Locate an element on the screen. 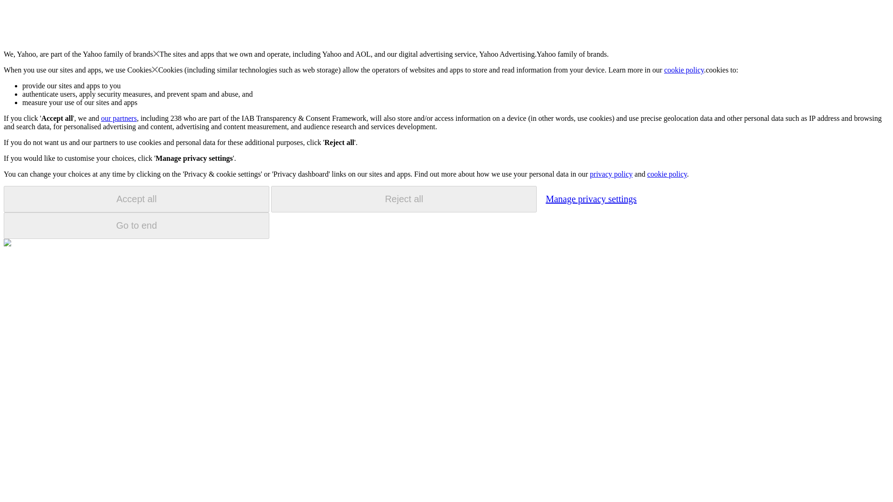 The height and width of the screenshot is (502, 893). Go to end is located at coordinates (136, 225).